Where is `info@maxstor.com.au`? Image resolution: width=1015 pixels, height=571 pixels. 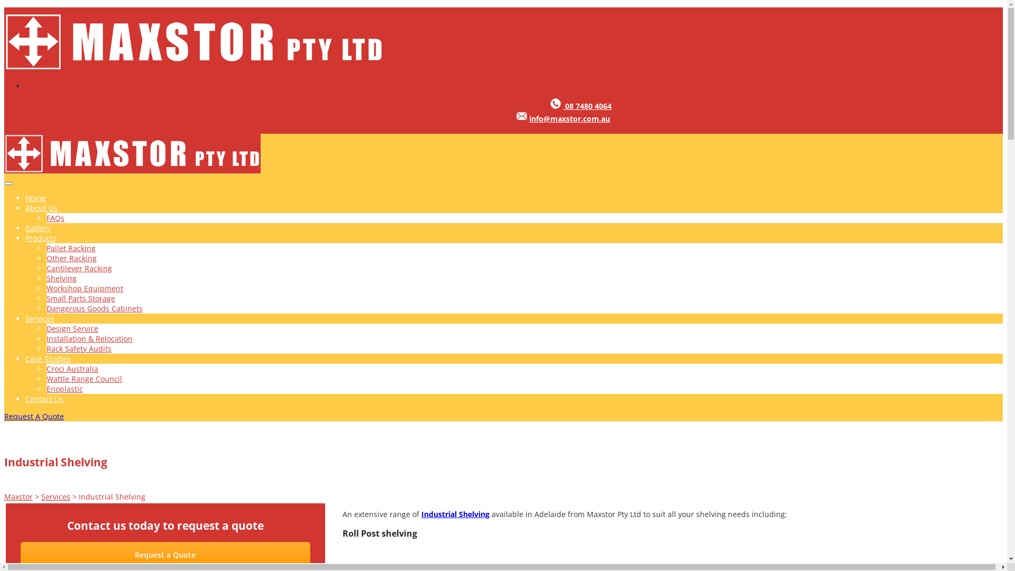
info@maxstor.com.au is located at coordinates (570, 118).